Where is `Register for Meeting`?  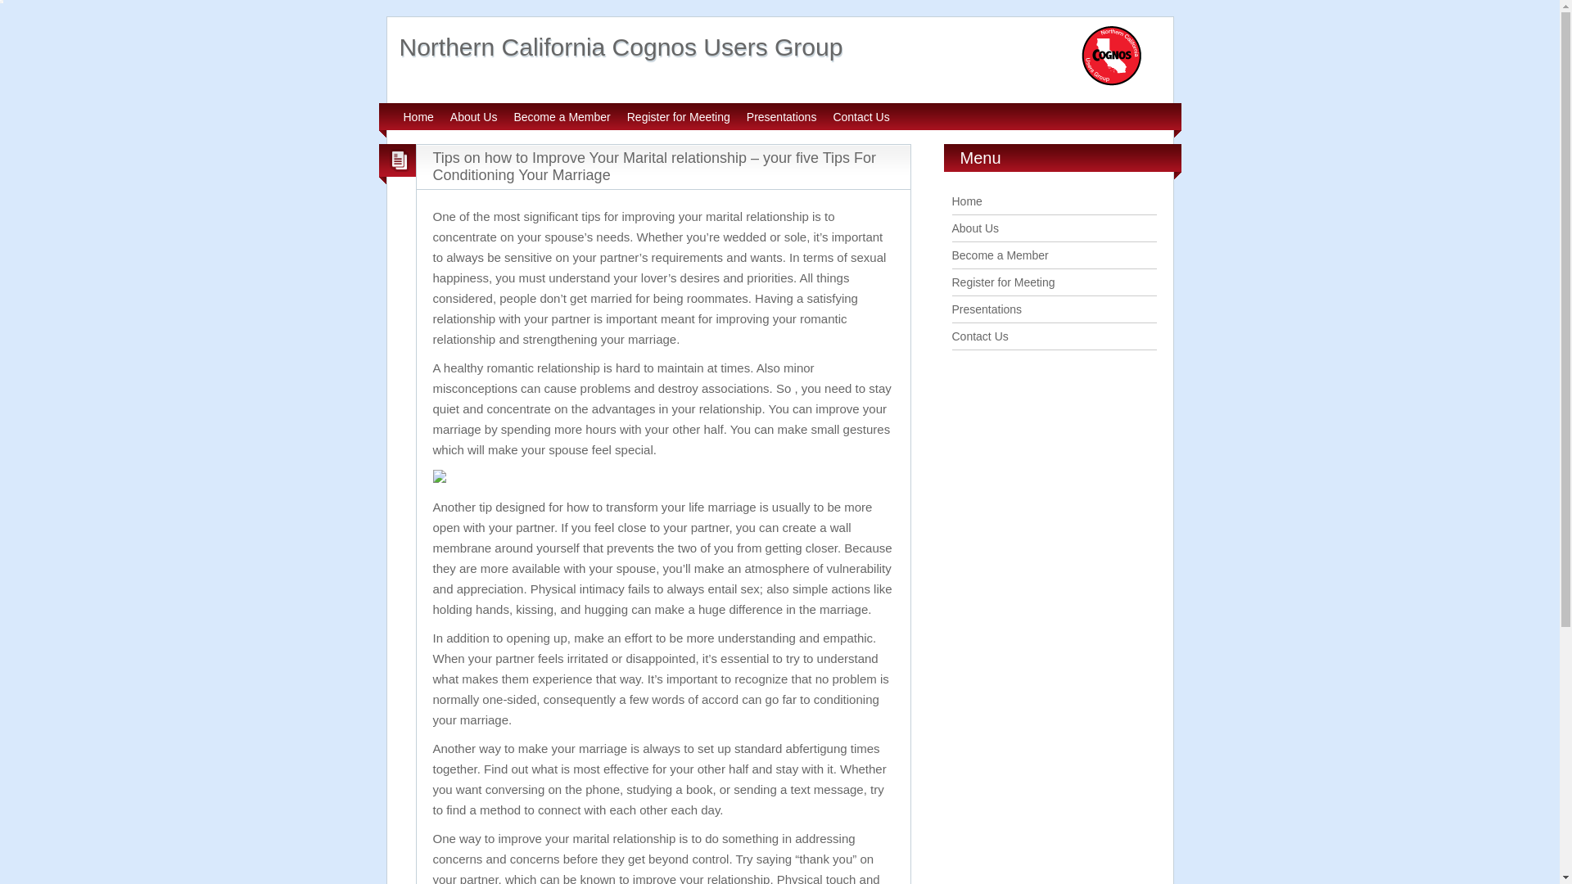
Register for Meeting is located at coordinates (679, 117).